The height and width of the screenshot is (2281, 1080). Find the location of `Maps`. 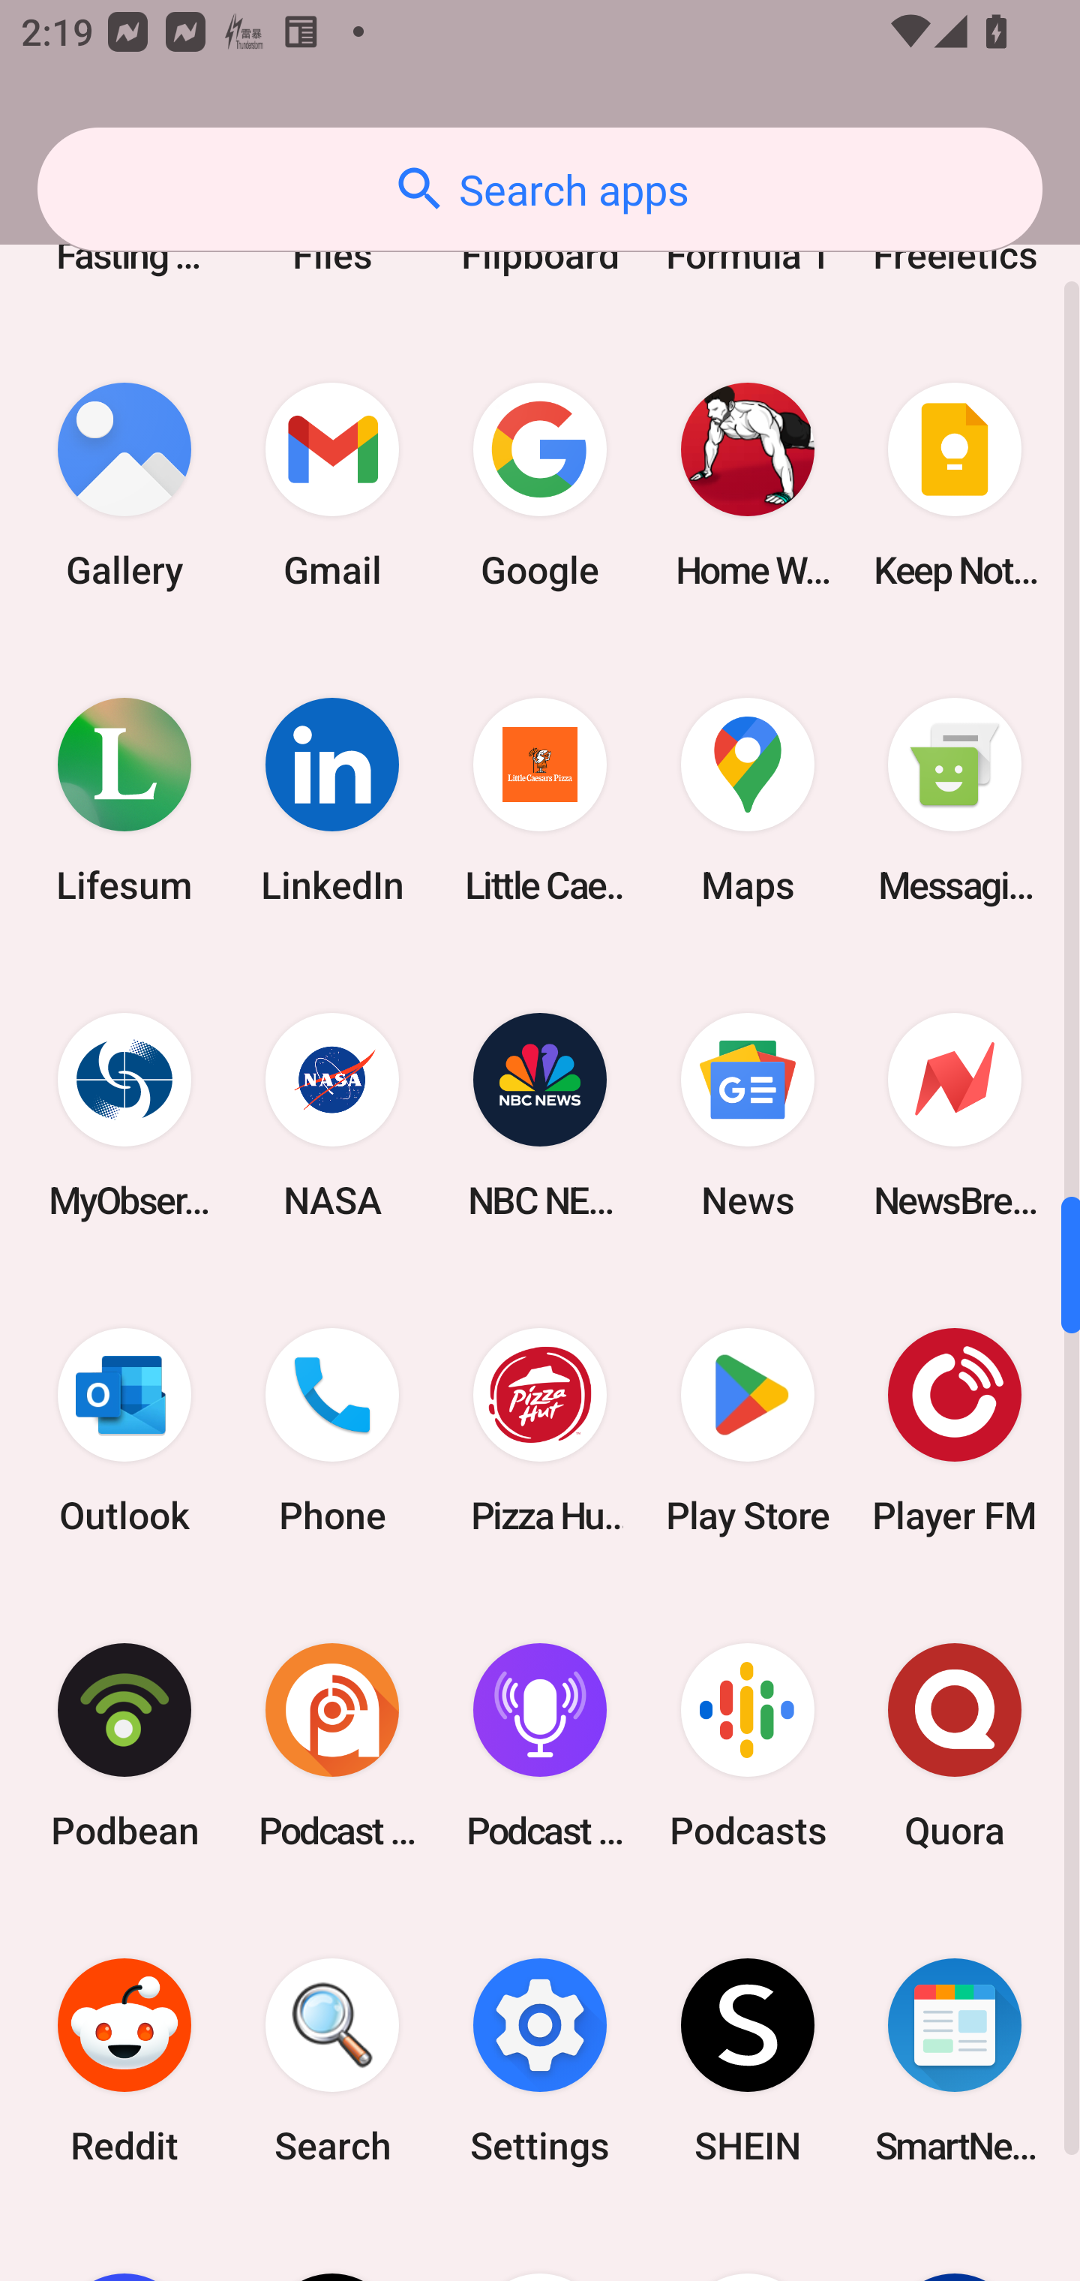

Maps is located at coordinates (747, 800).